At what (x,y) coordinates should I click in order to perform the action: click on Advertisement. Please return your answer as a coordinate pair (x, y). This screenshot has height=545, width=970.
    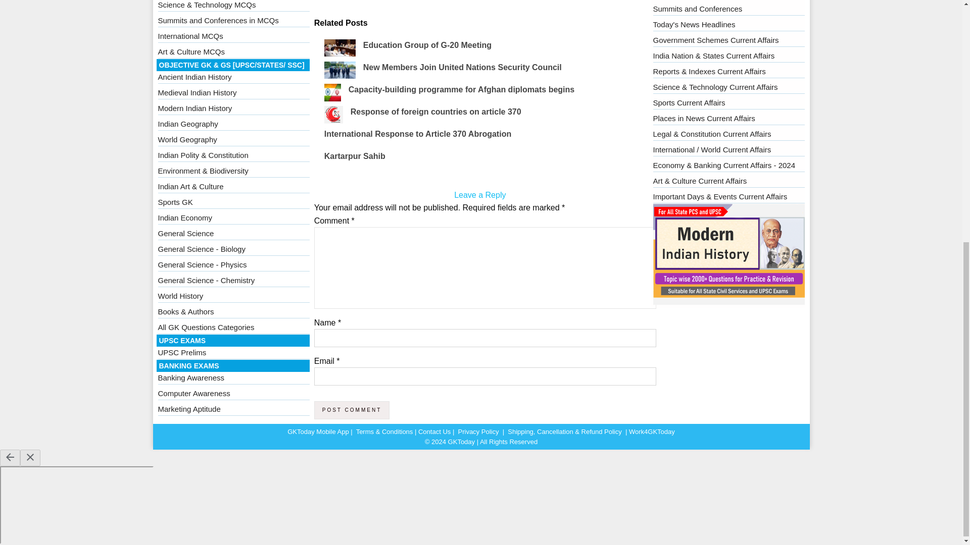
    Looking at the image, I should click on (480, 8).